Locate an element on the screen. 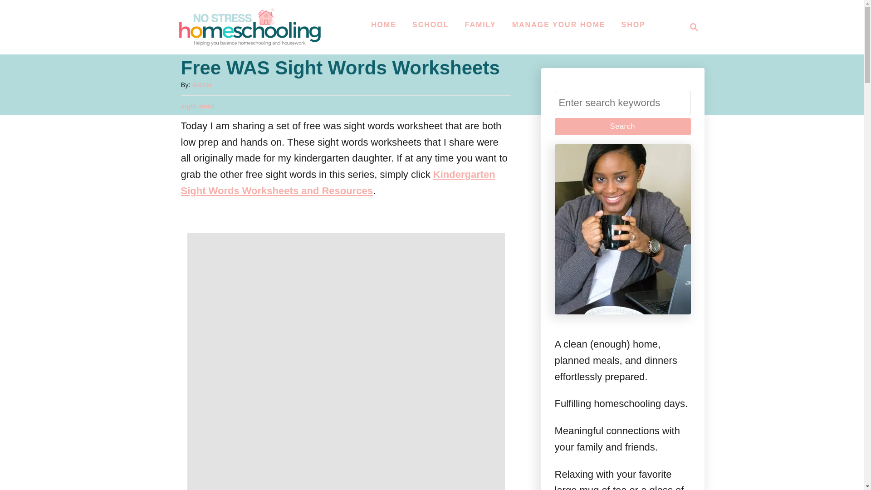  Search is located at coordinates (694, 27).